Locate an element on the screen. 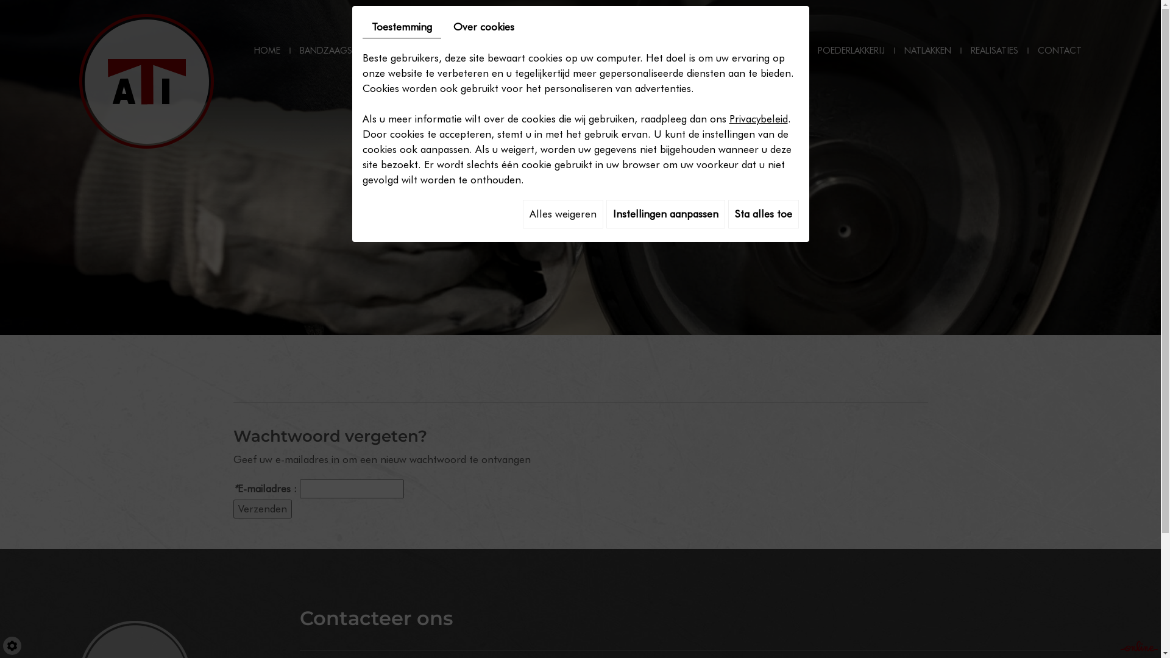  Verzenden is located at coordinates (262, 509).